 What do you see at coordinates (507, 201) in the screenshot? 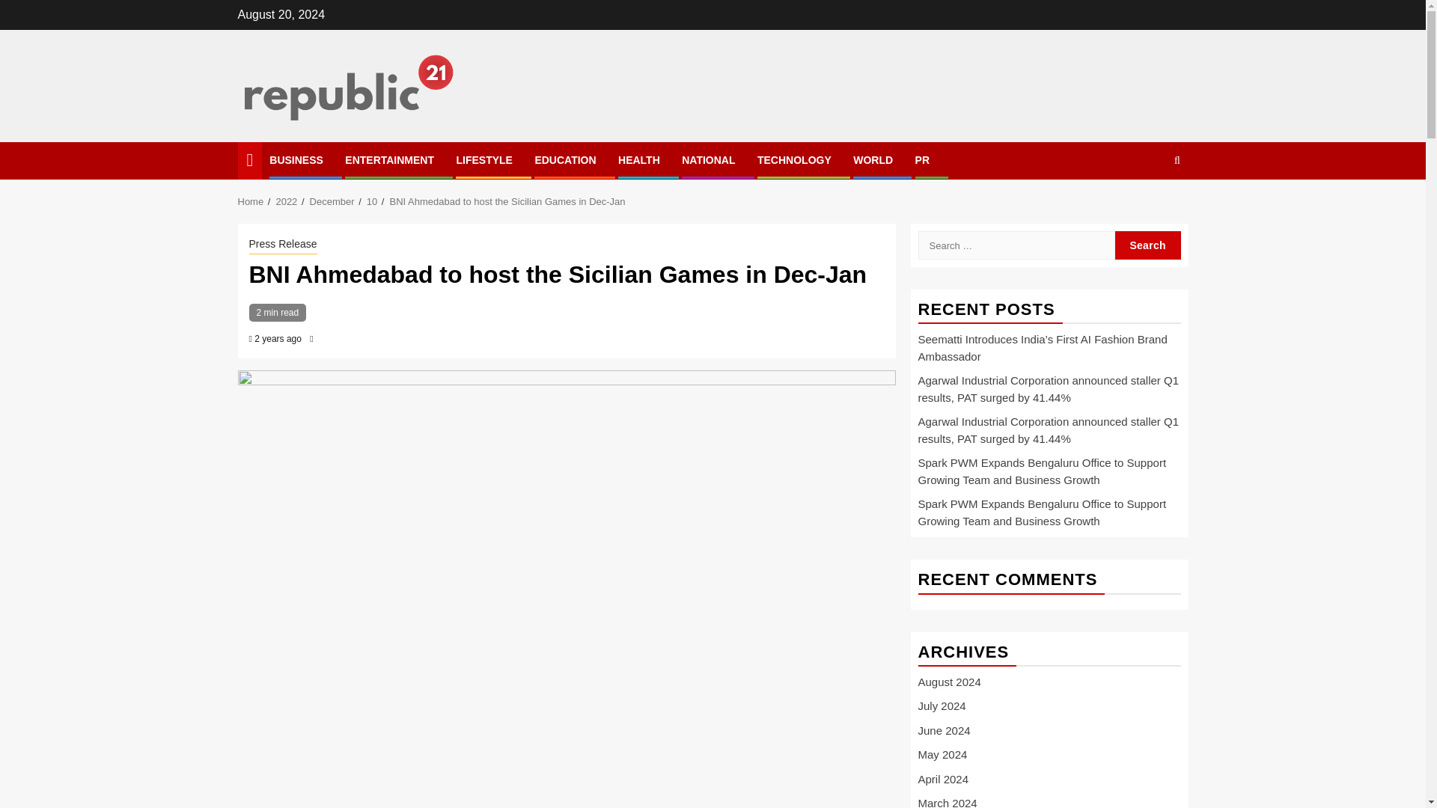
I see `BNI Ahmedabad to host the Sicilian Games in Dec-Jan` at bounding box center [507, 201].